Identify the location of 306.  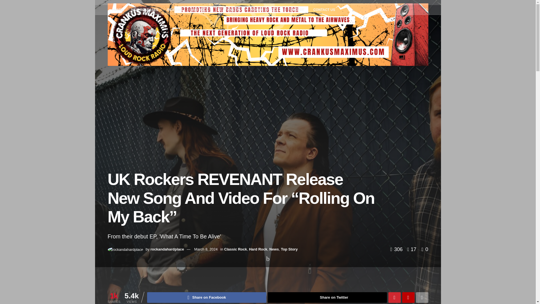
(397, 249).